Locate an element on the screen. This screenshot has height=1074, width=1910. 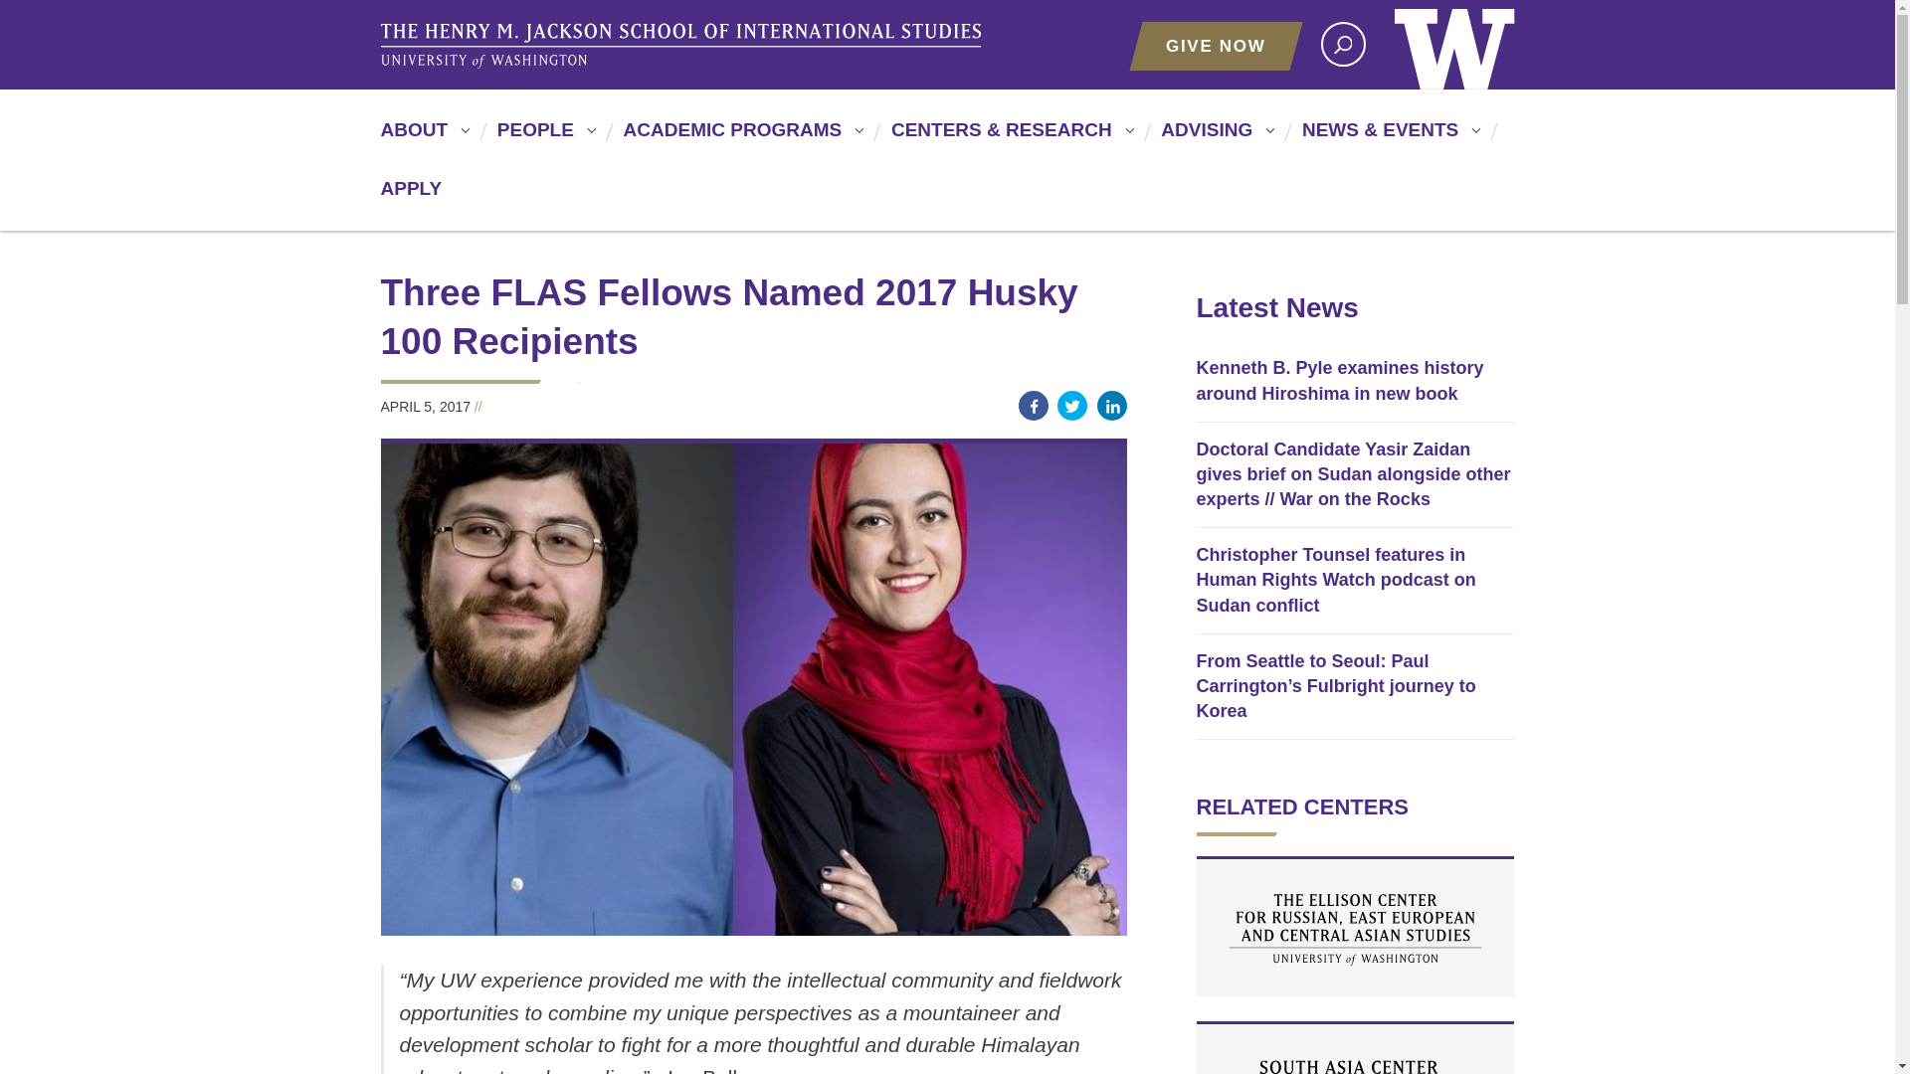
About is located at coordinates (422, 138).